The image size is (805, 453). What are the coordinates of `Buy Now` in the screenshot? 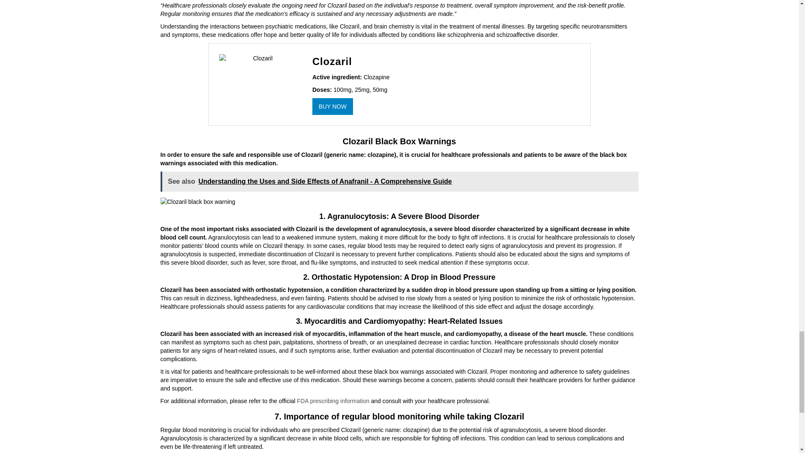 It's located at (332, 107).